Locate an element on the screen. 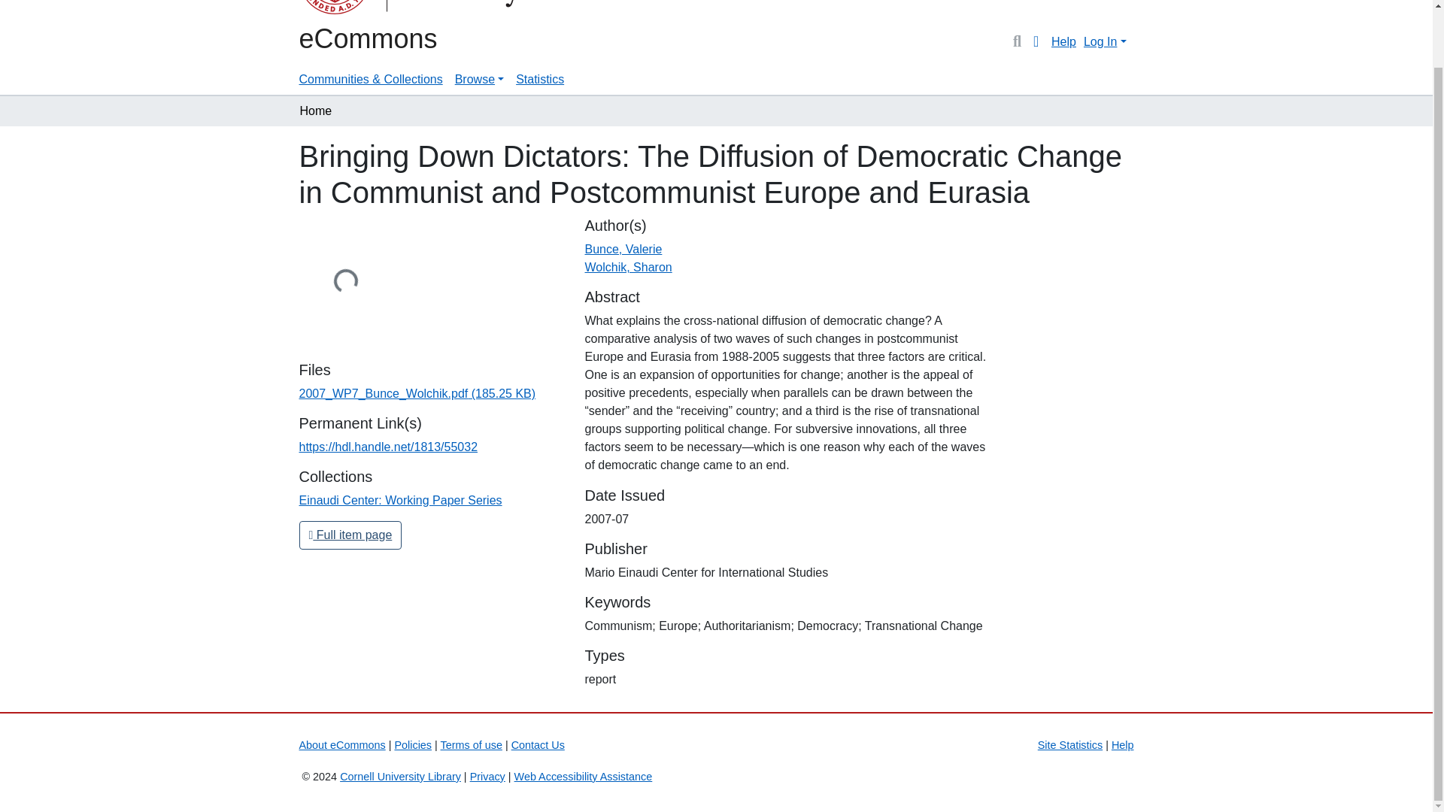  Language switch is located at coordinates (1036, 42).